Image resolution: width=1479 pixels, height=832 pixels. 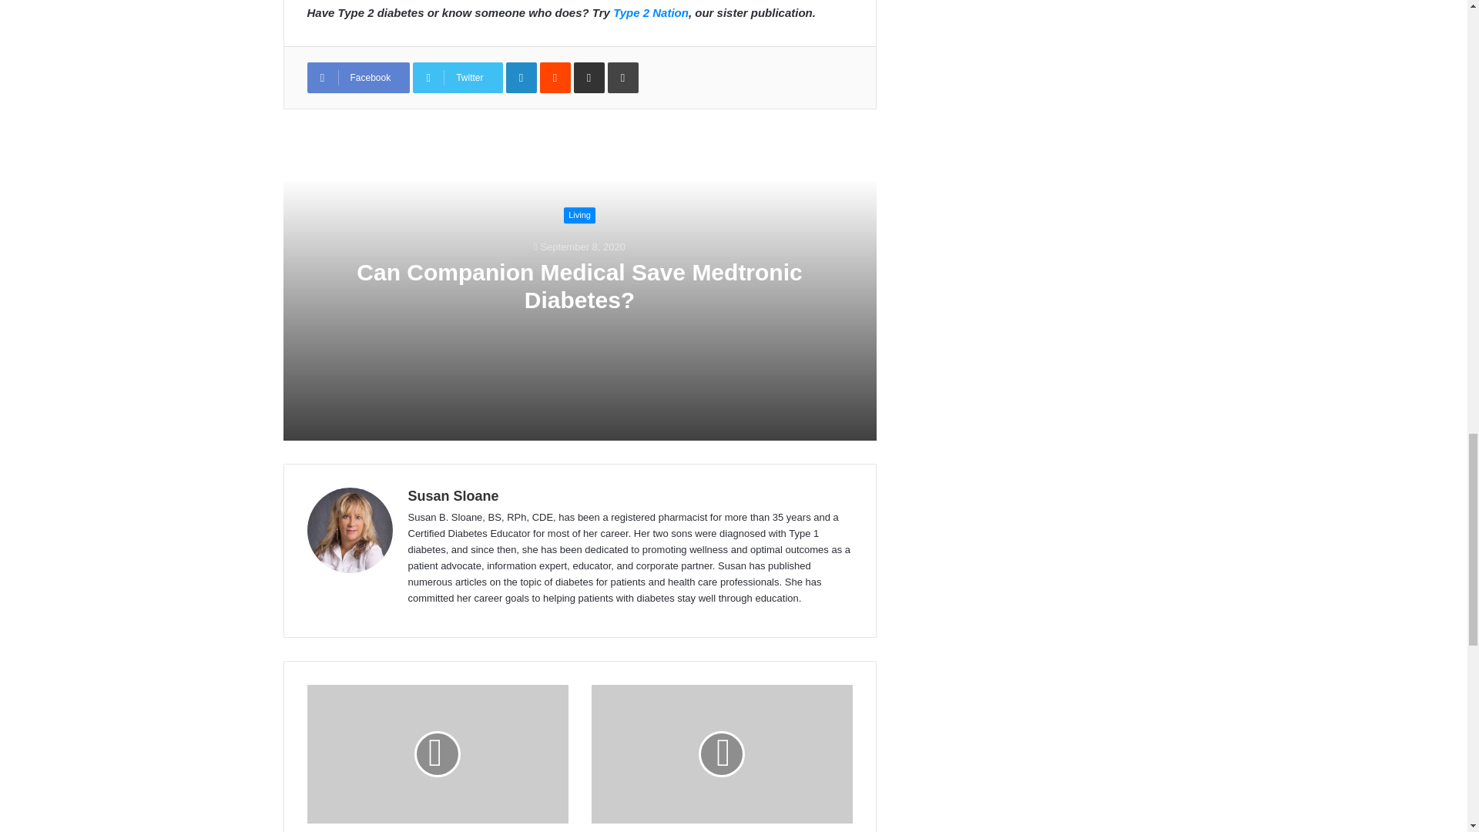 I want to click on Print, so click(x=623, y=77).